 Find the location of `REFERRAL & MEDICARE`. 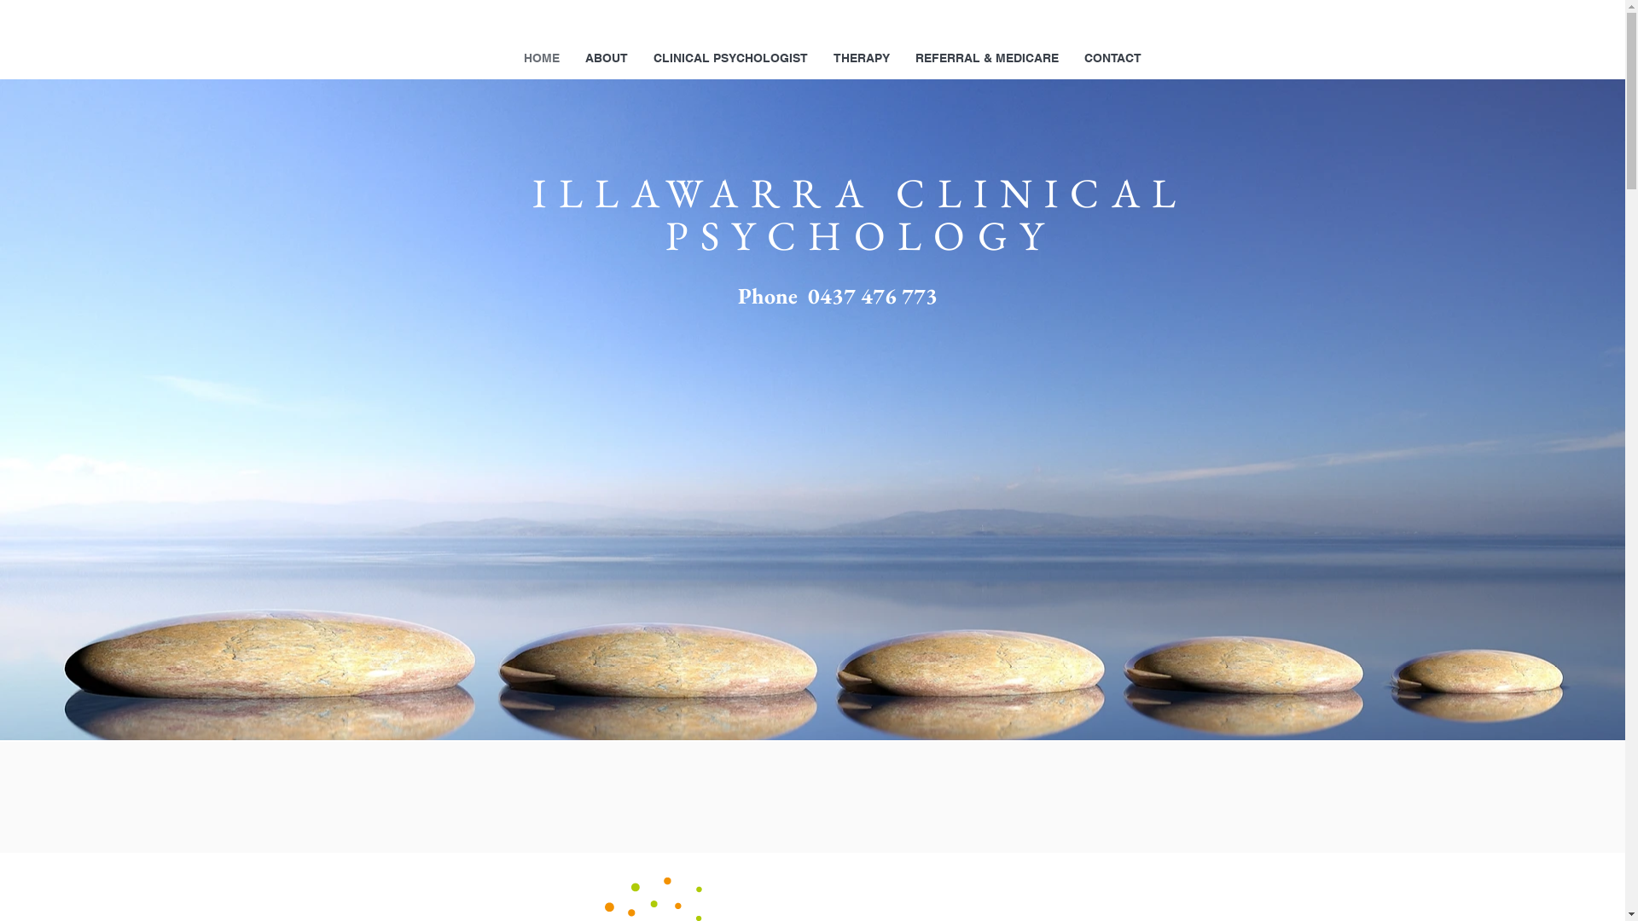

REFERRAL & MEDICARE is located at coordinates (987, 58).